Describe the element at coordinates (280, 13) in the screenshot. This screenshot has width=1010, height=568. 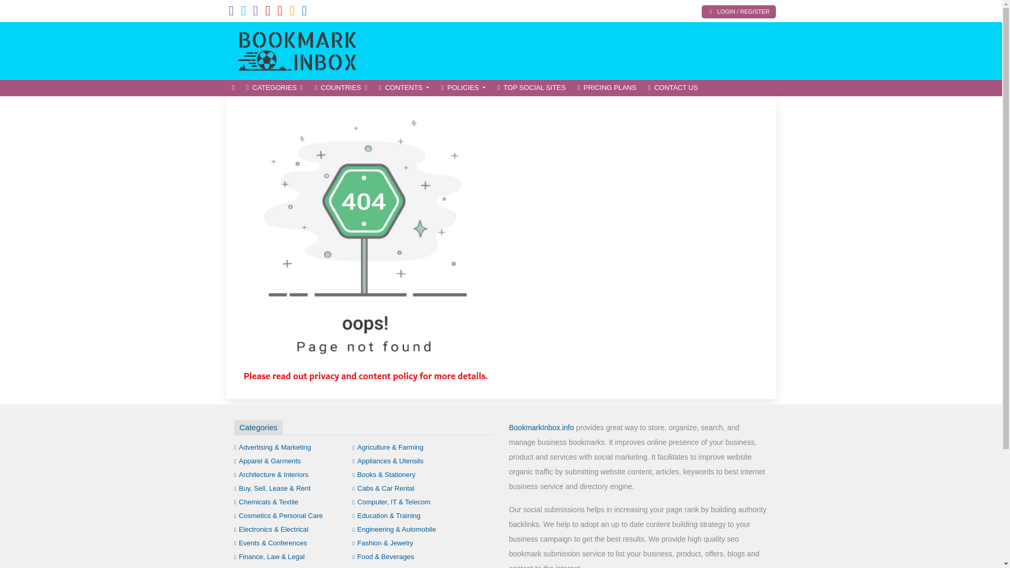
I see `YouTube` at that location.